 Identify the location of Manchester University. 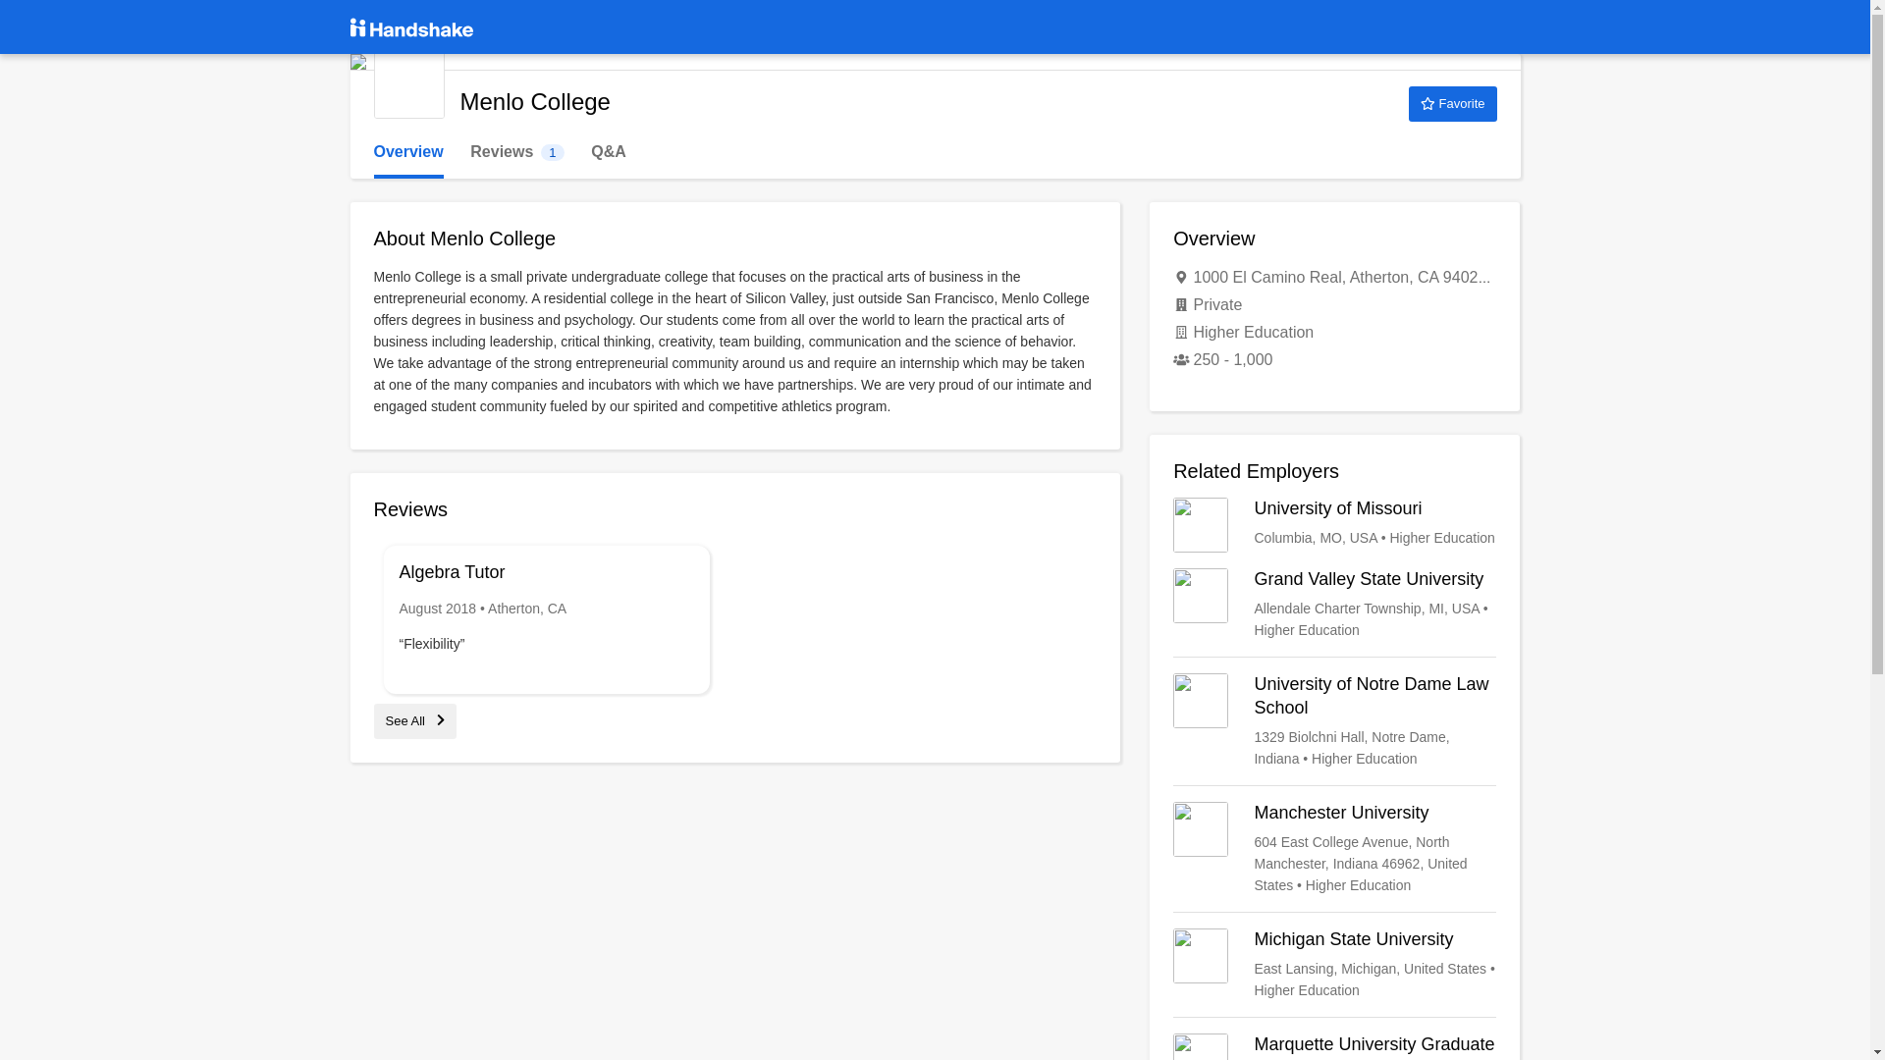
(516, 152).